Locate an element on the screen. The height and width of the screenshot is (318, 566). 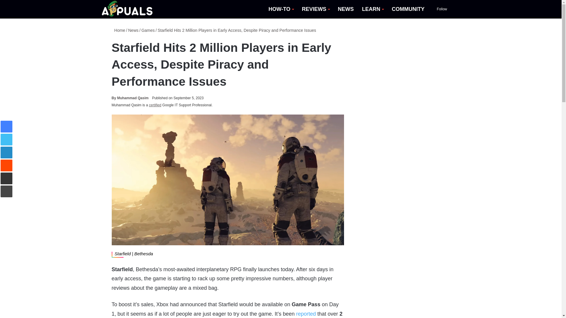
LEARN is located at coordinates (373, 9).